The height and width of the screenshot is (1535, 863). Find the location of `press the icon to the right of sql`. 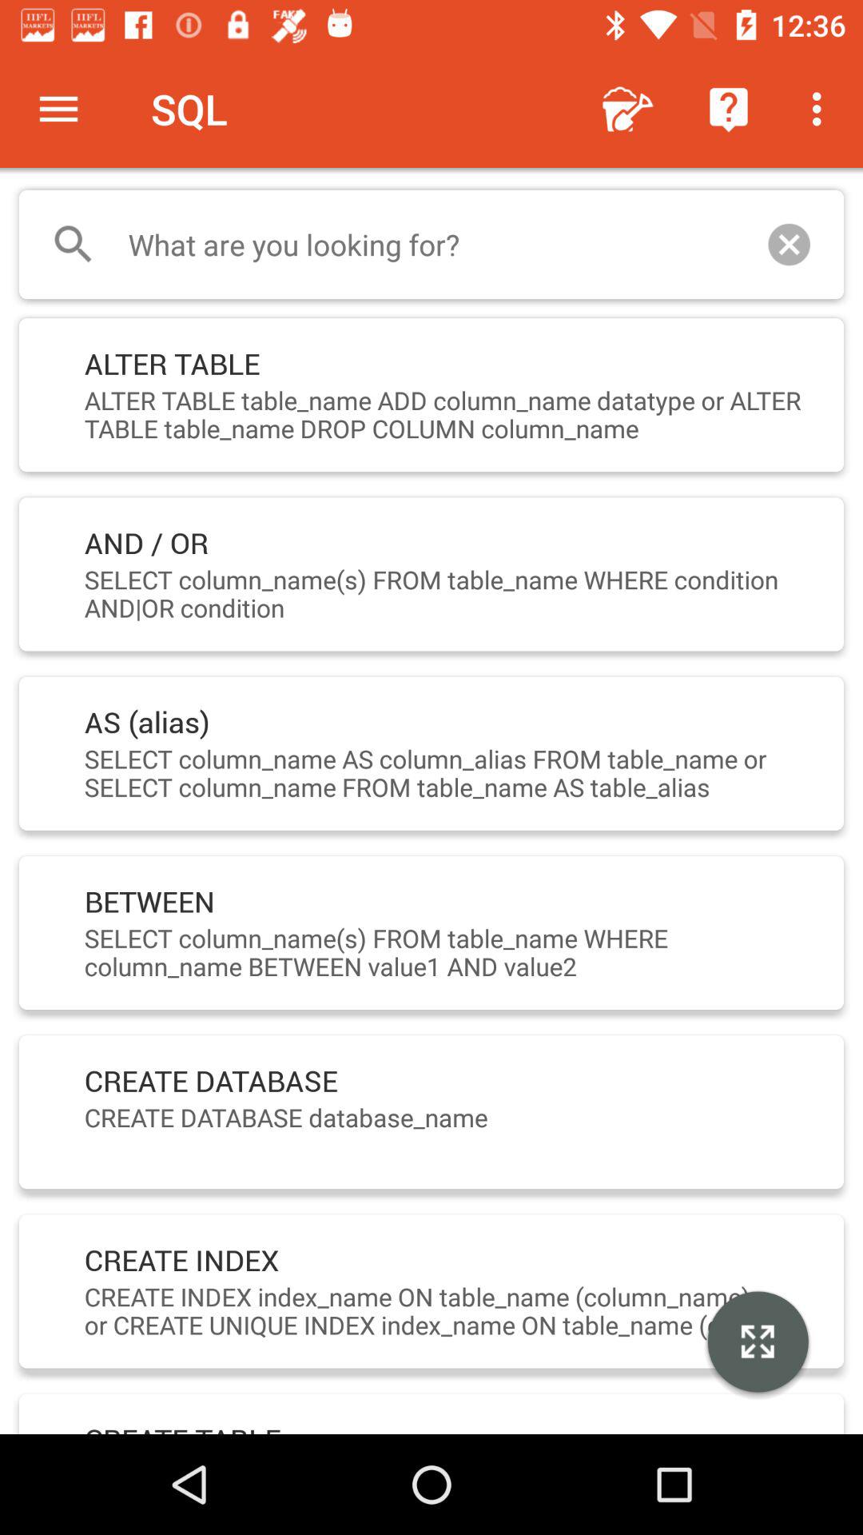

press the icon to the right of sql is located at coordinates (628, 109).